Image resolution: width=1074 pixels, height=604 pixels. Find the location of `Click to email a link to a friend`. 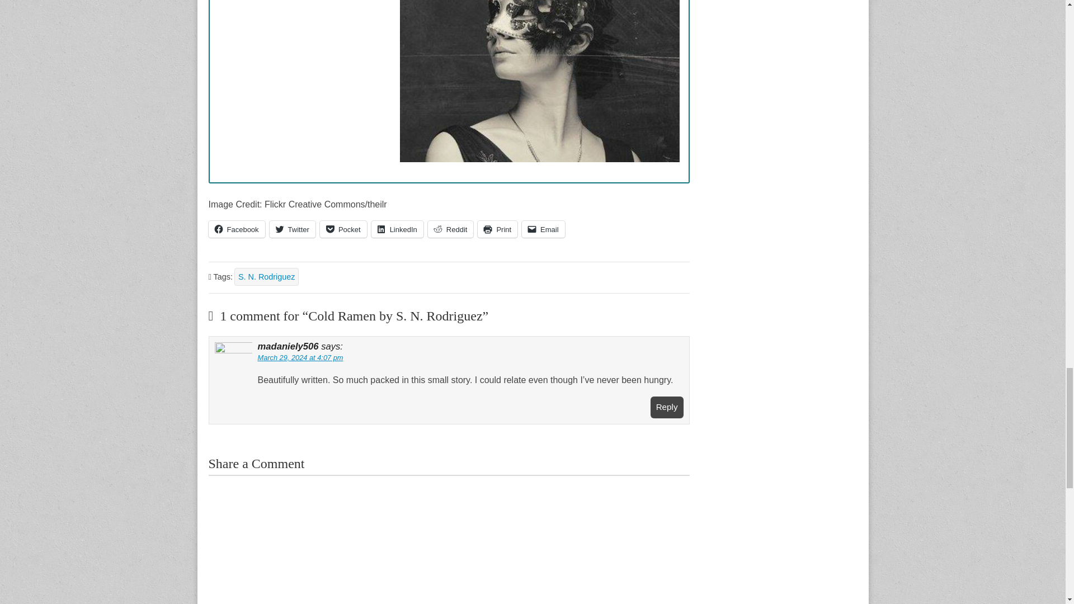

Click to email a link to a friend is located at coordinates (543, 229).